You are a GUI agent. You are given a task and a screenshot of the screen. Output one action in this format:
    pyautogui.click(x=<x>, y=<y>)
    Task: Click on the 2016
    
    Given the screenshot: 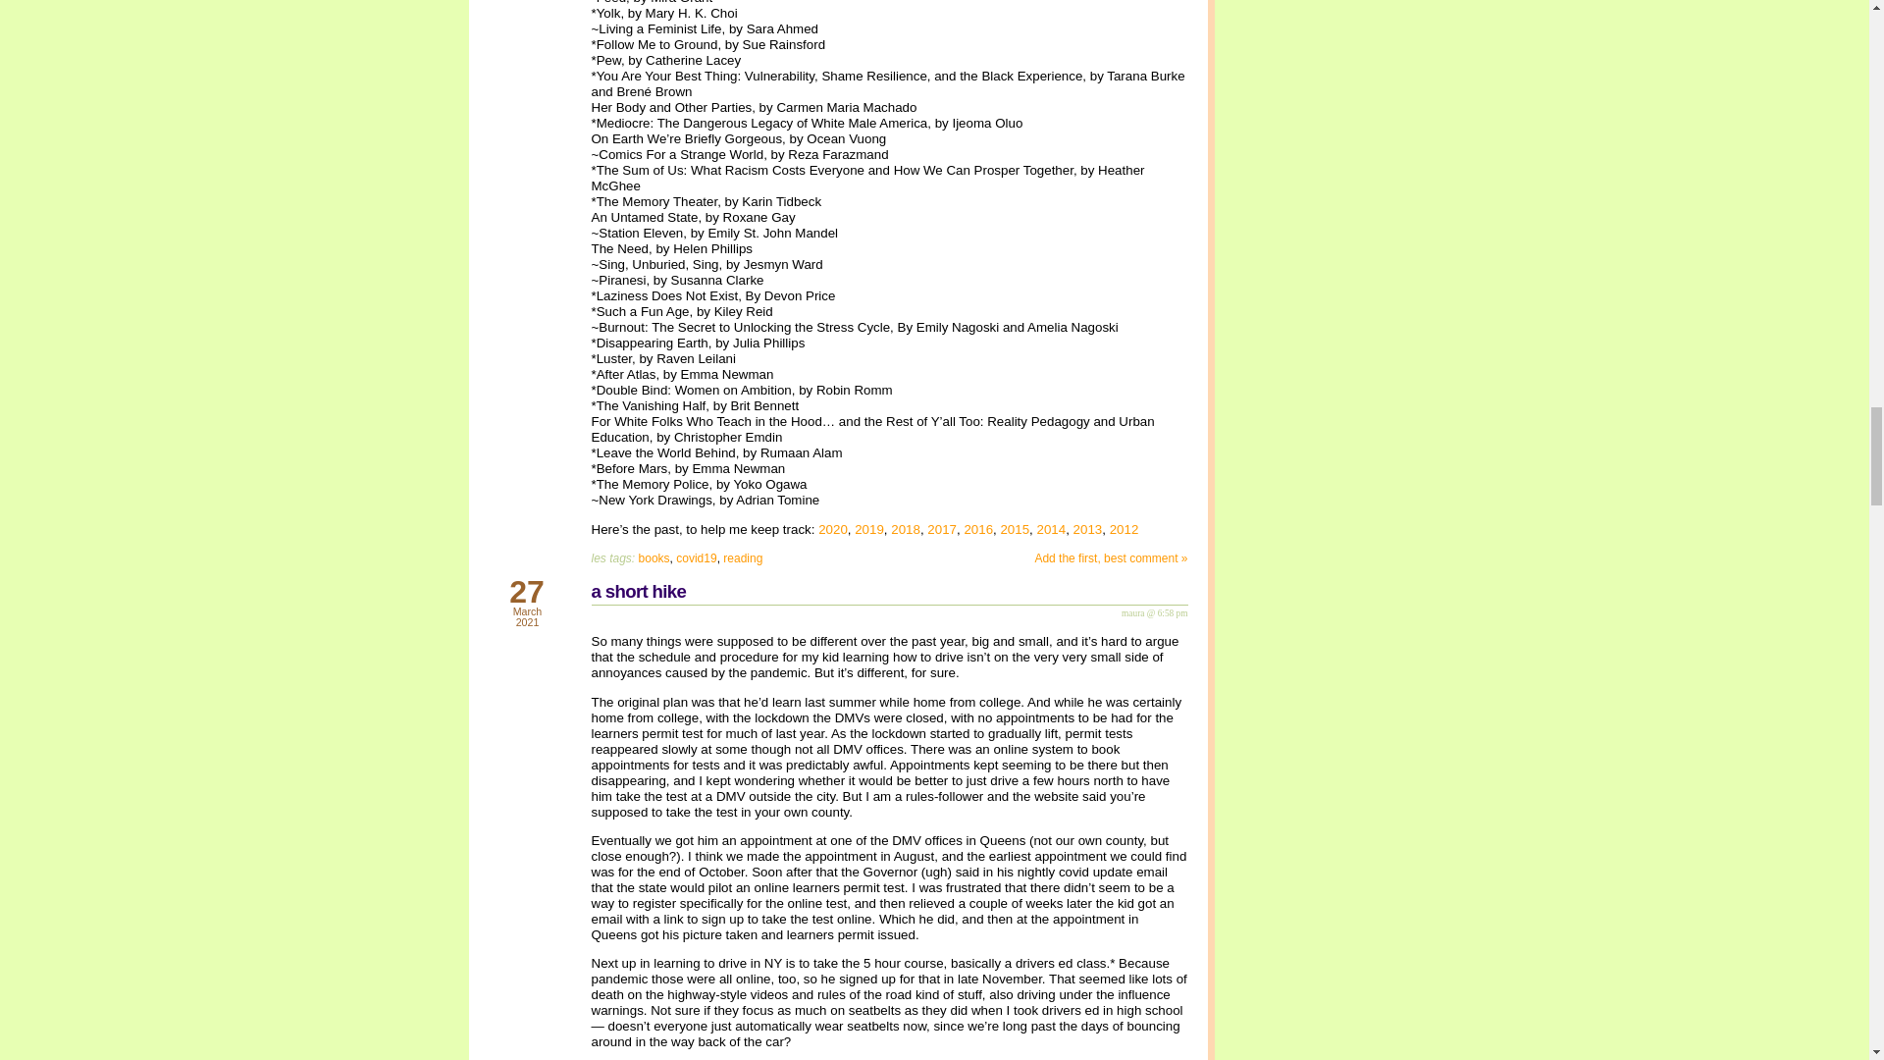 What is the action you would take?
    pyautogui.click(x=977, y=529)
    